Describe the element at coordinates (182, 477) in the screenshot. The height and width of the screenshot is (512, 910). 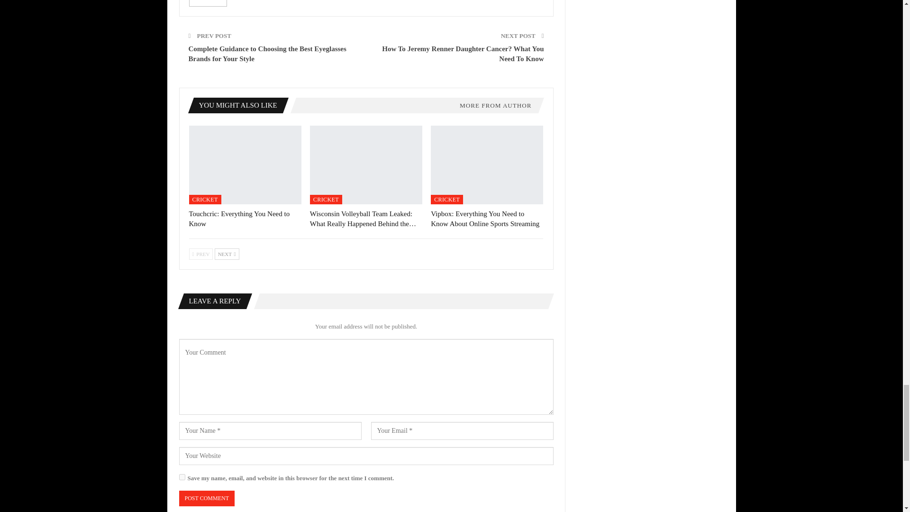
I see `yes` at that location.